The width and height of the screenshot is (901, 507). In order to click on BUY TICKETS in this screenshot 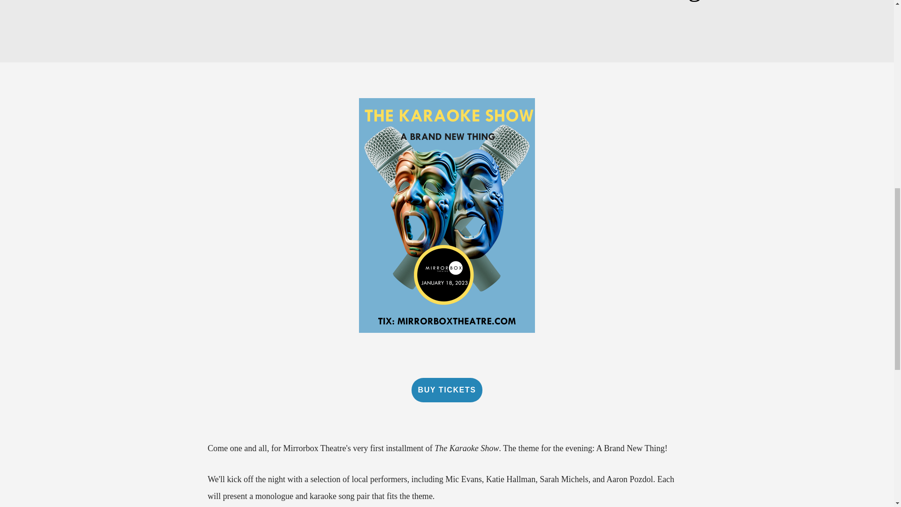, I will do `click(446, 390)`.